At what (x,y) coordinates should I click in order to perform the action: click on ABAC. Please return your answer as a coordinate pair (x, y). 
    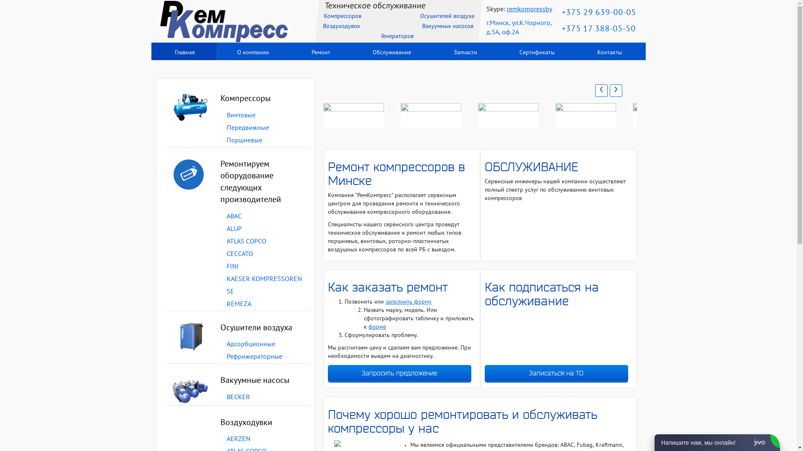
    Looking at the image, I should click on (234, 217).